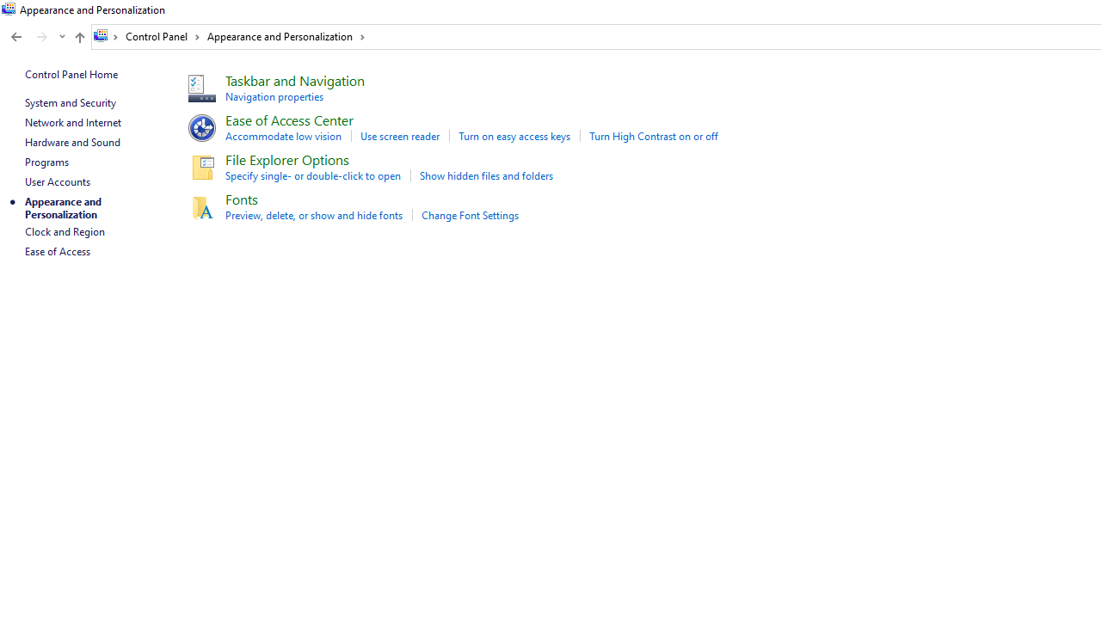 The image size is (1101, 619). I want to click on Recent locations, so click(62, 37).